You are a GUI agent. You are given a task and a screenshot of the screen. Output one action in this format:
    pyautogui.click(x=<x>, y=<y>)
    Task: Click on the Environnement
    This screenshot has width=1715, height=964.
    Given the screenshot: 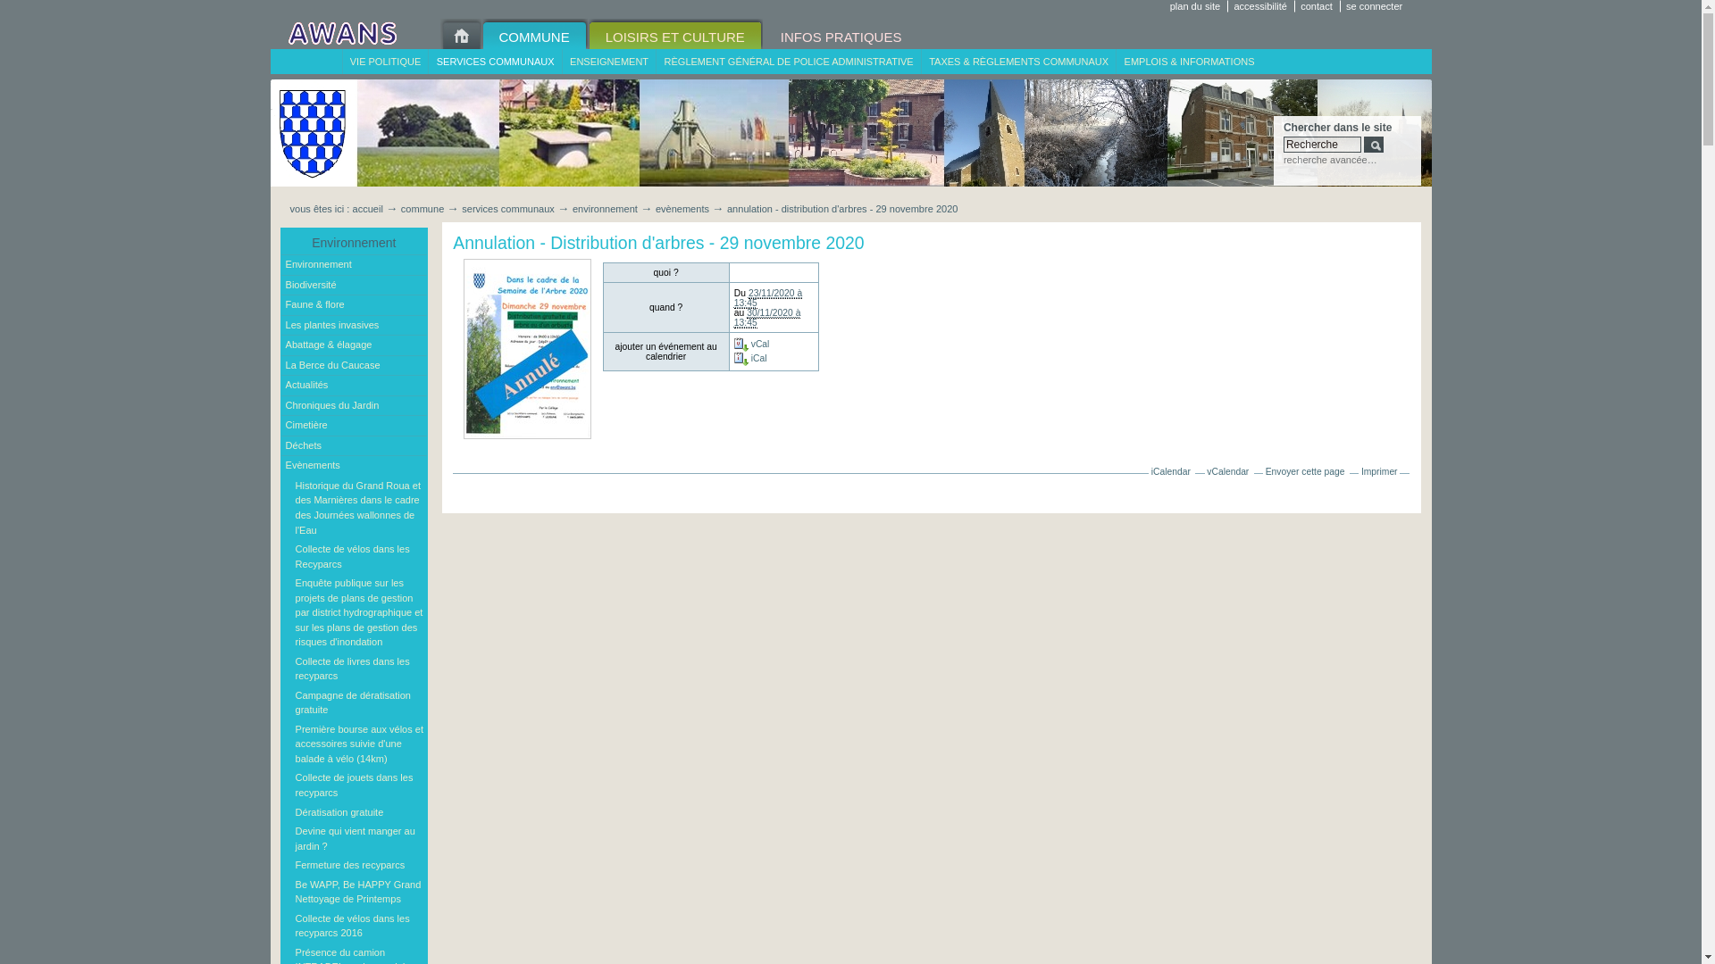 What is the action you would take?
    pyautogui.click(x=355, y=265)
    